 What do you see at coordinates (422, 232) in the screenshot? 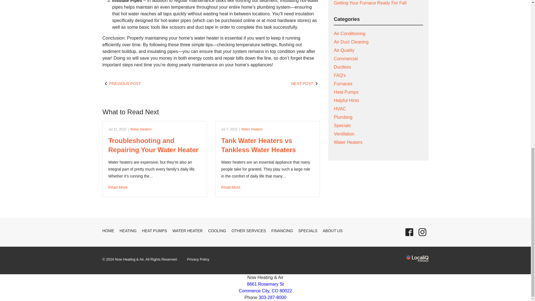
I see `instagram` at bounding box center [422, 232].